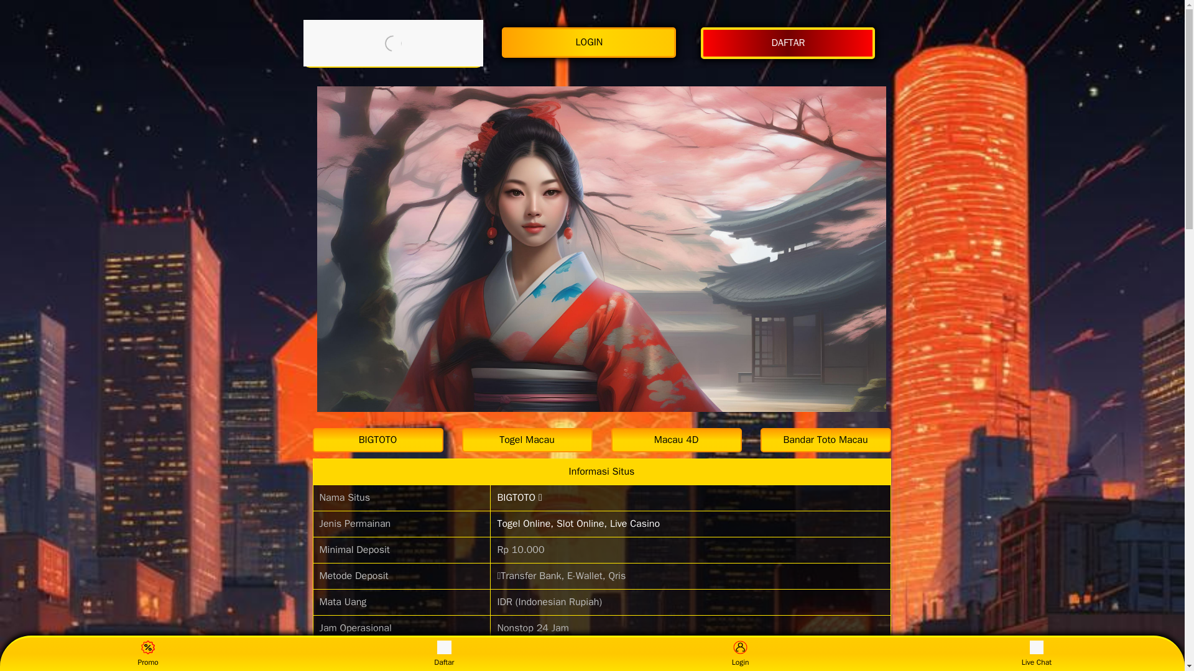 Image resolution: width=1194 pixels, height=671 pixels. I want to click on Live Chat, so click(1036, 654).